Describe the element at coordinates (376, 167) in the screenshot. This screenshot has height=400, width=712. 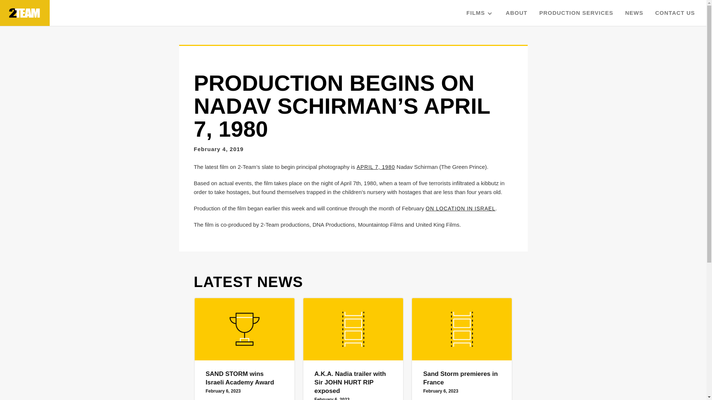
I see `APRIL 7, 1980` at that location.